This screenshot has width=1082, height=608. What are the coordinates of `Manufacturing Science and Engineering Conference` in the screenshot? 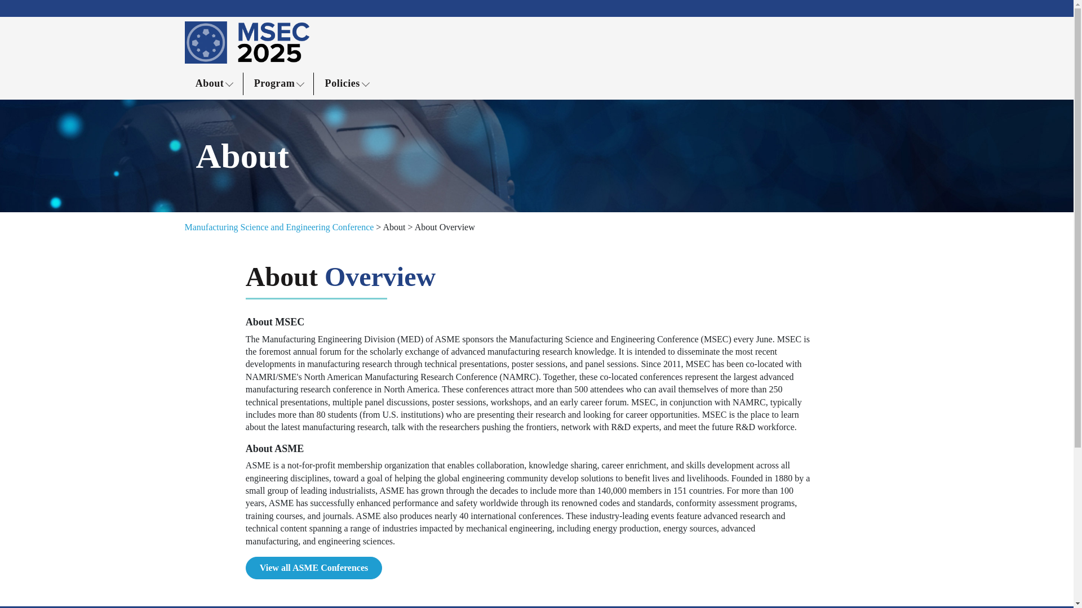 It's located at (280, 227).